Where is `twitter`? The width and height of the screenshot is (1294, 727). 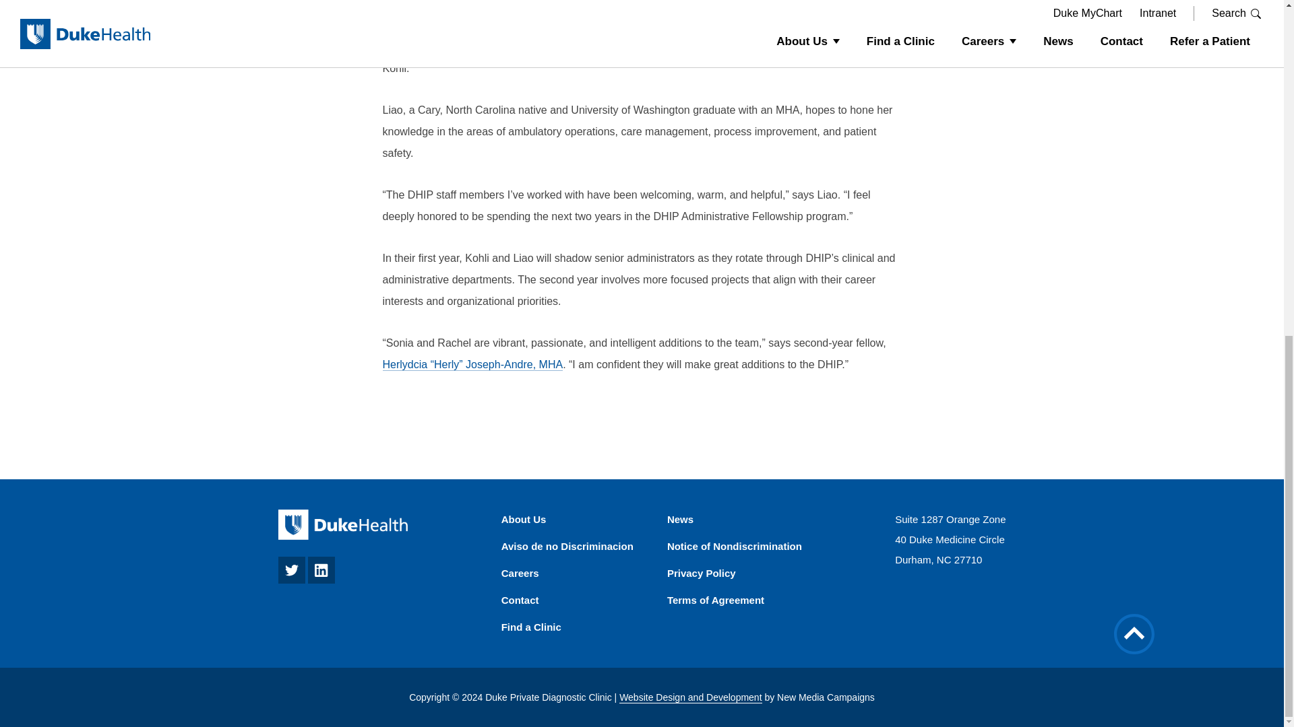 twitter is located at coordinates (291, 570).